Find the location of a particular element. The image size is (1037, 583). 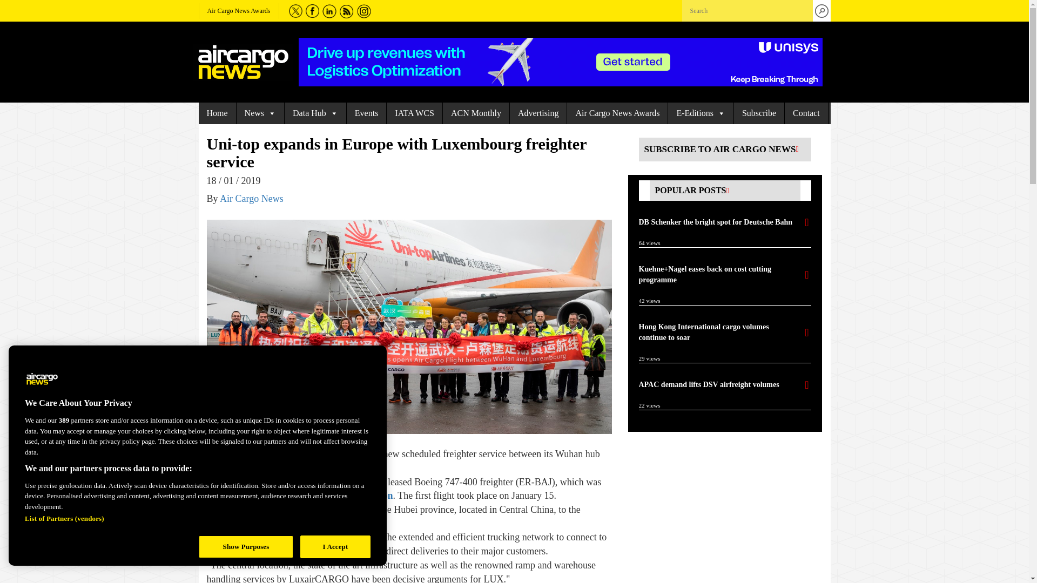

News is located at coordinates (260, 113).